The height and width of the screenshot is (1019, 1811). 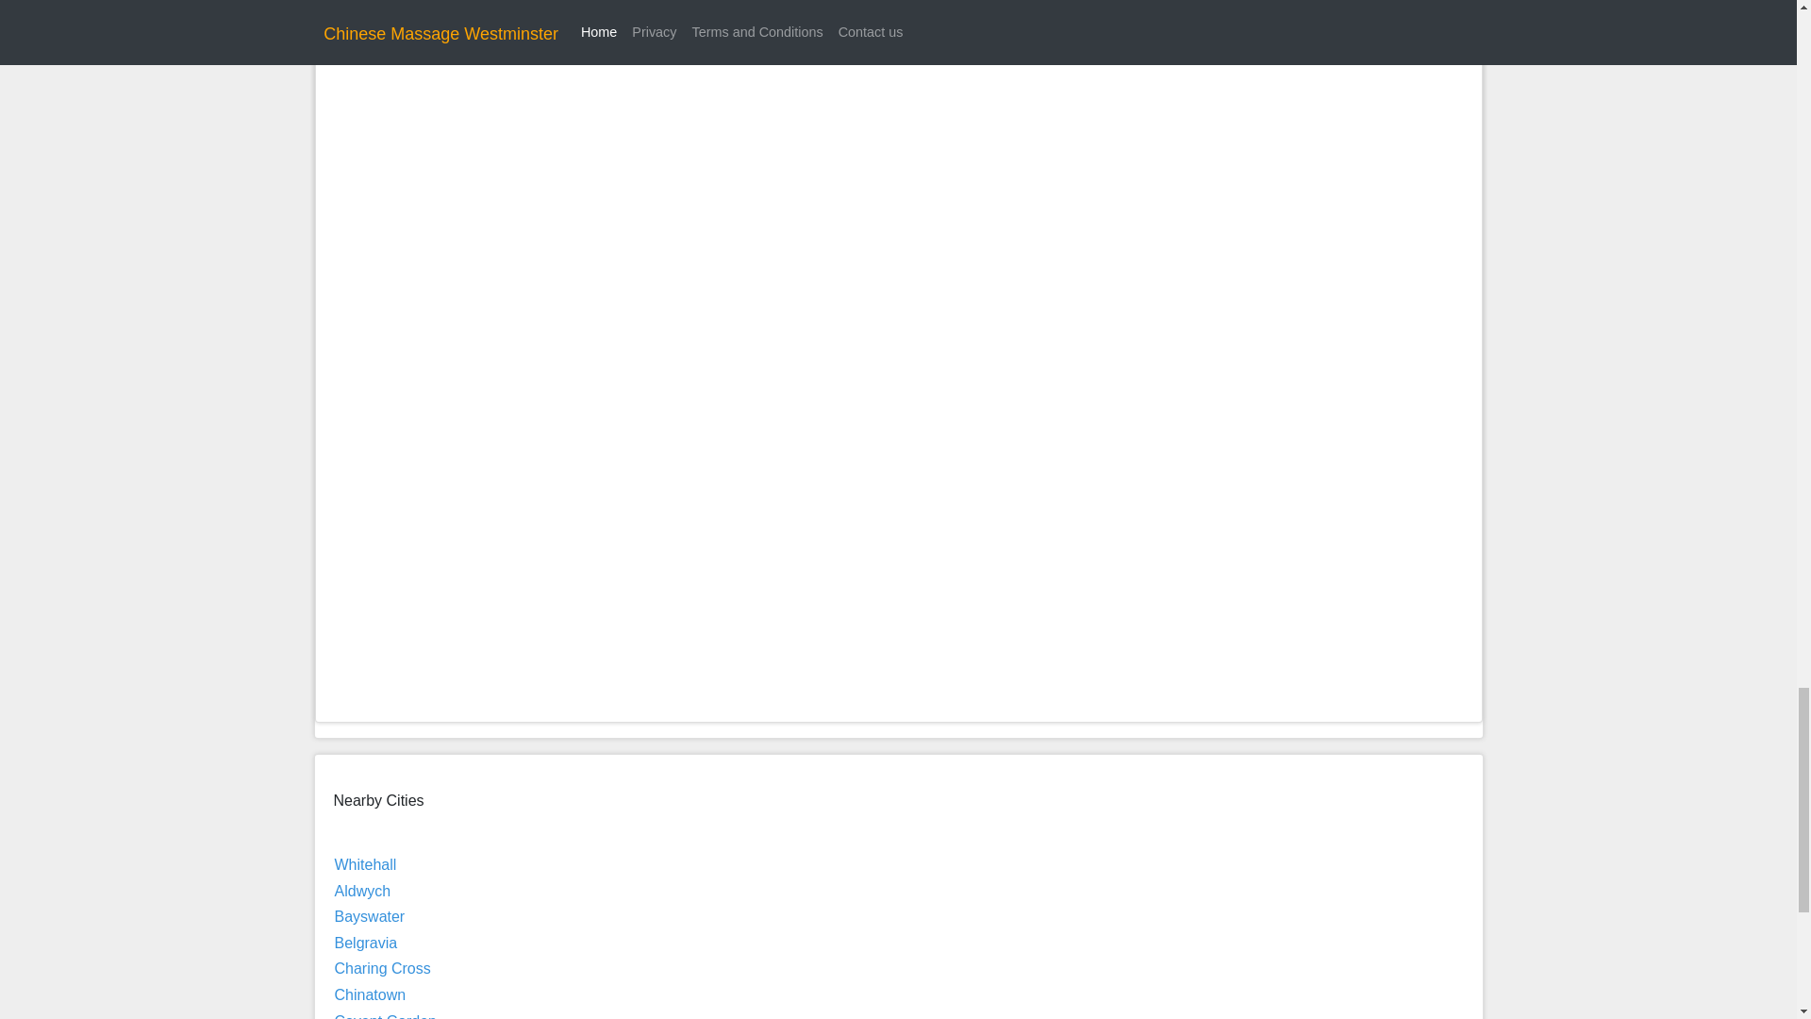 I want to click on Belgravia, so click(x=364, y=943).